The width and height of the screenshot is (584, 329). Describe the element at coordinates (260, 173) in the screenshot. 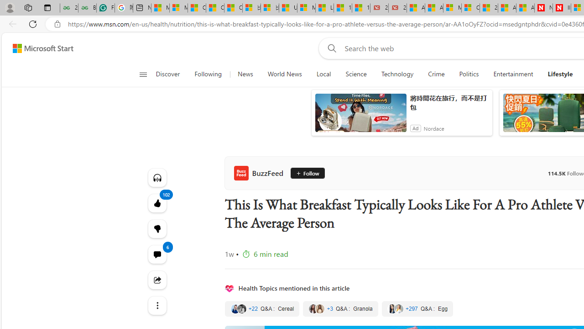

I see `BuzzFeed` at that location.